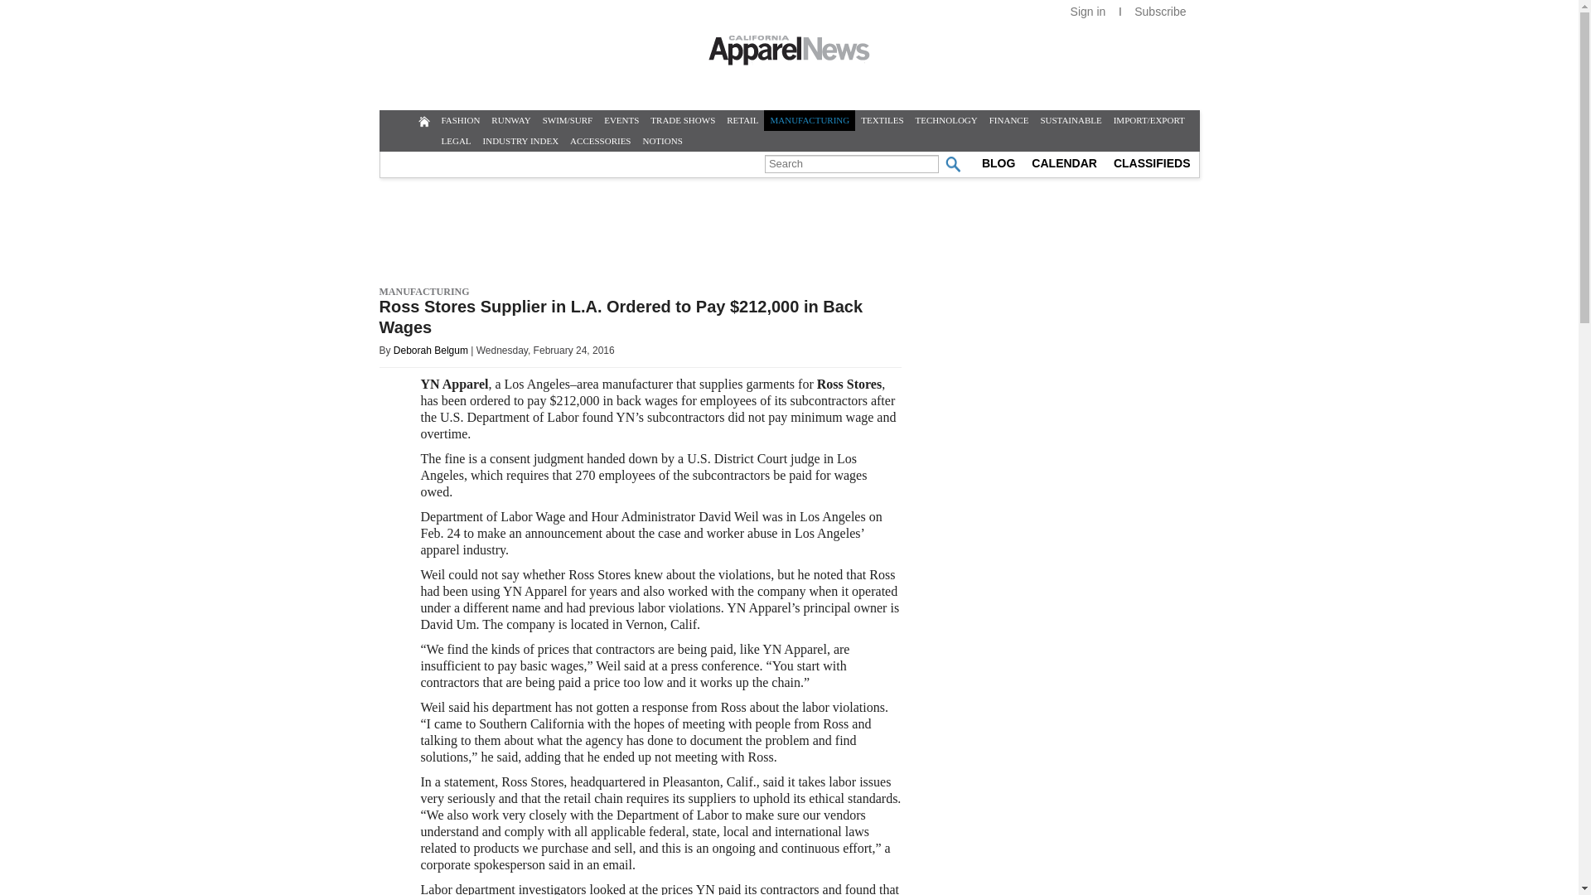 This screenshot has height=895, width=1591. I want to click on CLASSIFIEDS, so click(1152, 163).